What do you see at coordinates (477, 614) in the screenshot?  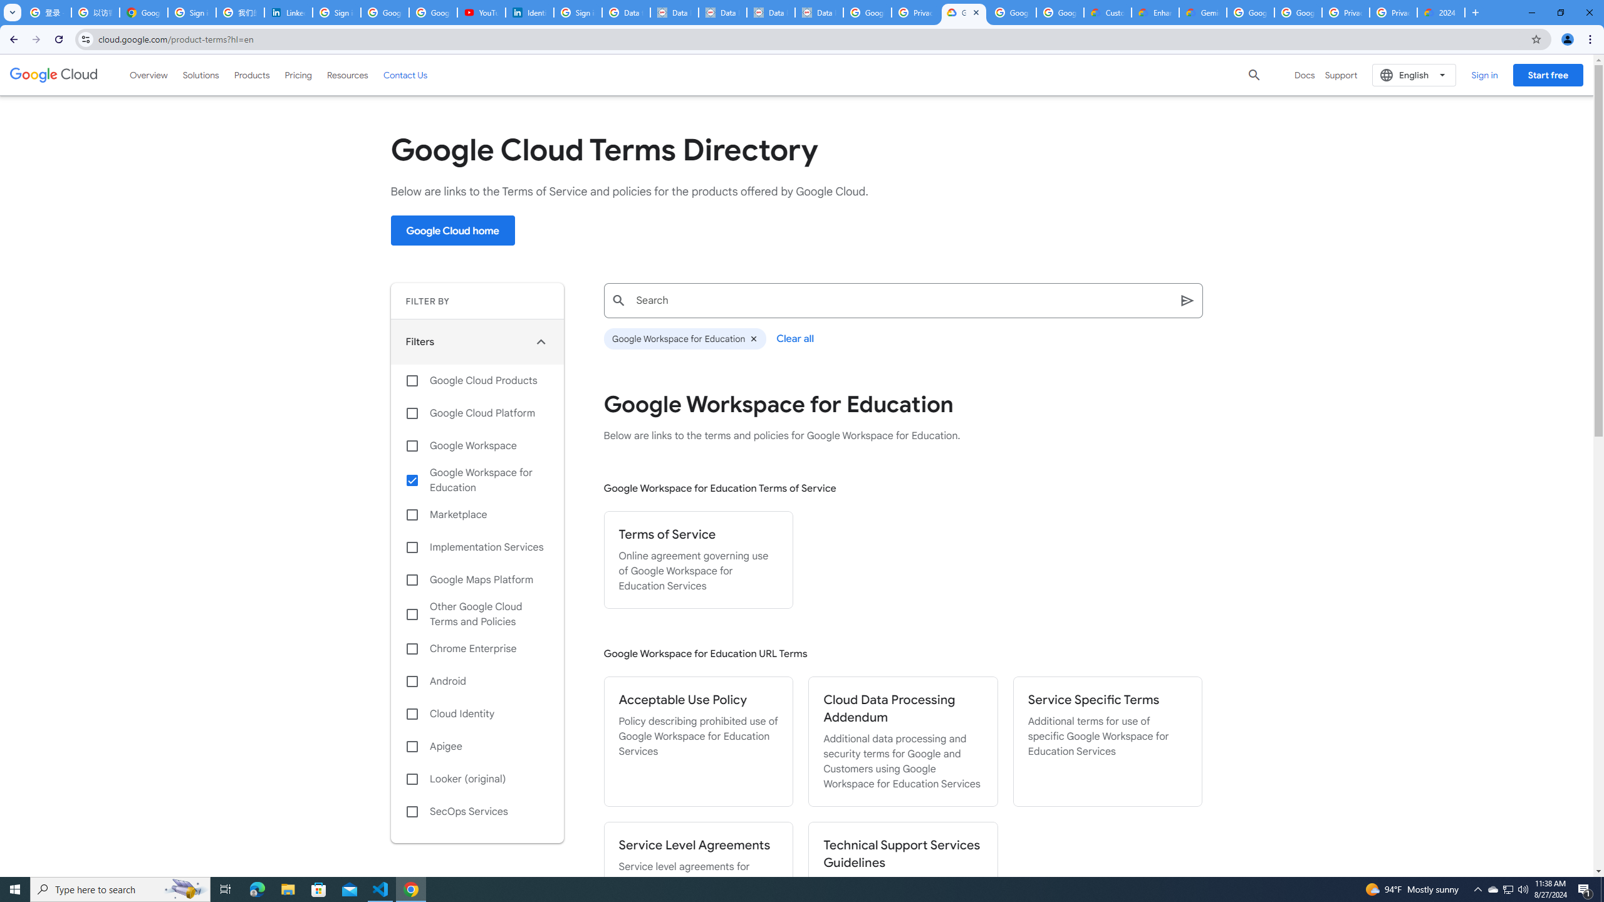 I see `Other Google Cloud Terms and Policies` at bounding box center [477, 614].